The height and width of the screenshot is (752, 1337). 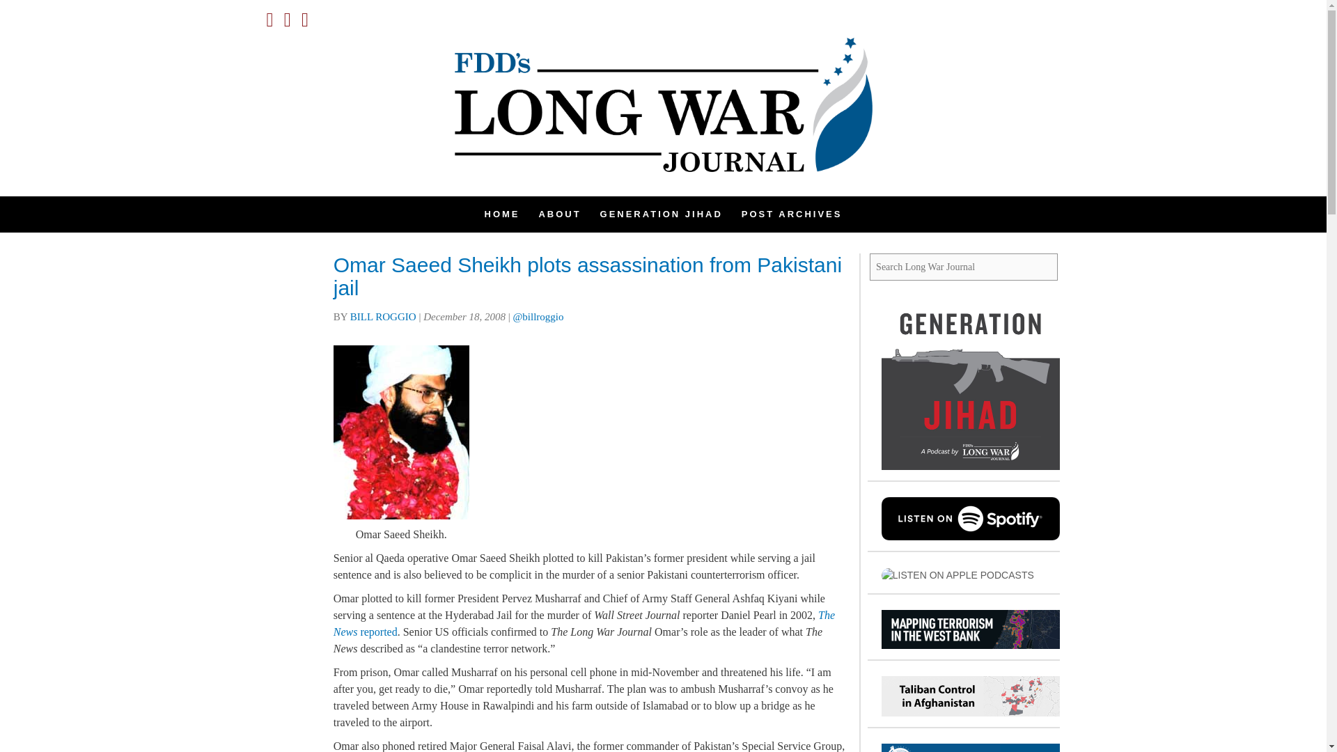 What do you see at coordinates (383, 317) in the screenshot?
I see `Posts by Bill Roggio` at bounding box center [383, 317].